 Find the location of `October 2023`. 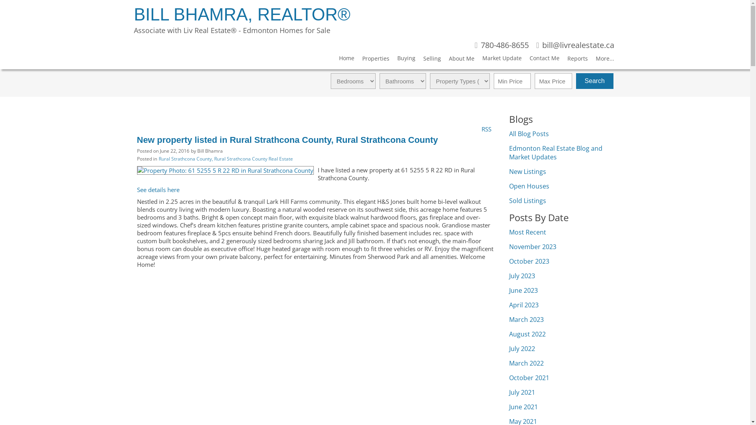

October 2023 is located at coordinates (529, 261).